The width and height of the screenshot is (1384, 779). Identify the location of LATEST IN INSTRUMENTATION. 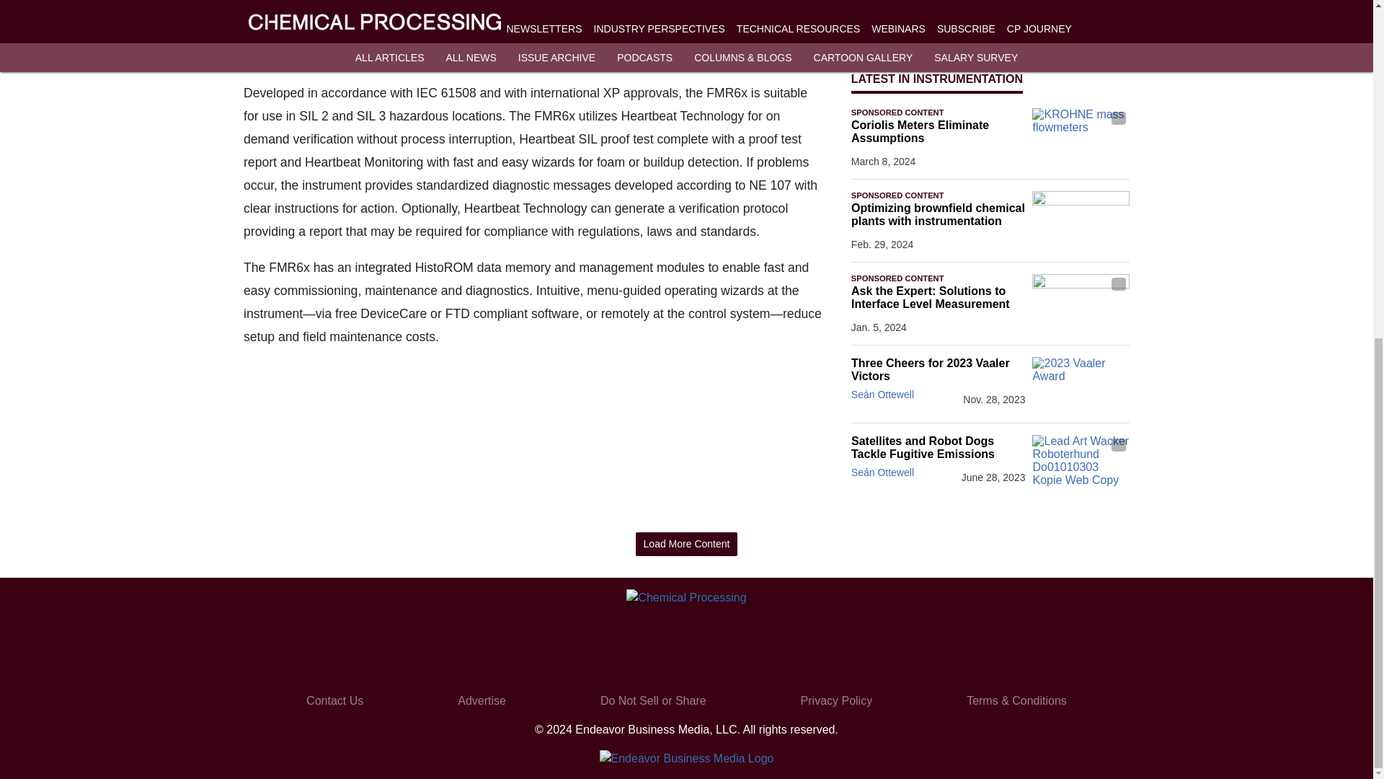
(936, 79).